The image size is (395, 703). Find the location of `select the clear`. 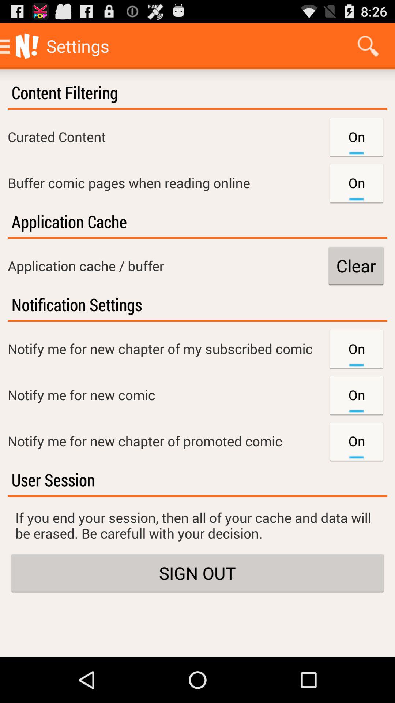

select the clear is located at coordinates (356, 266).